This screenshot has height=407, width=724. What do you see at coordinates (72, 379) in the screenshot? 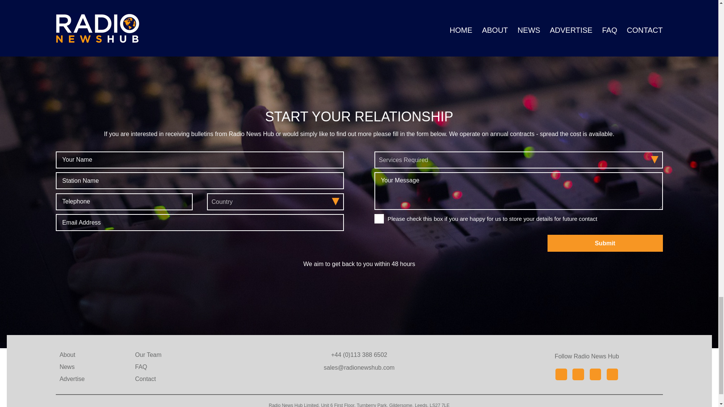
I see `Advertise` at bounding box center [72, 379].